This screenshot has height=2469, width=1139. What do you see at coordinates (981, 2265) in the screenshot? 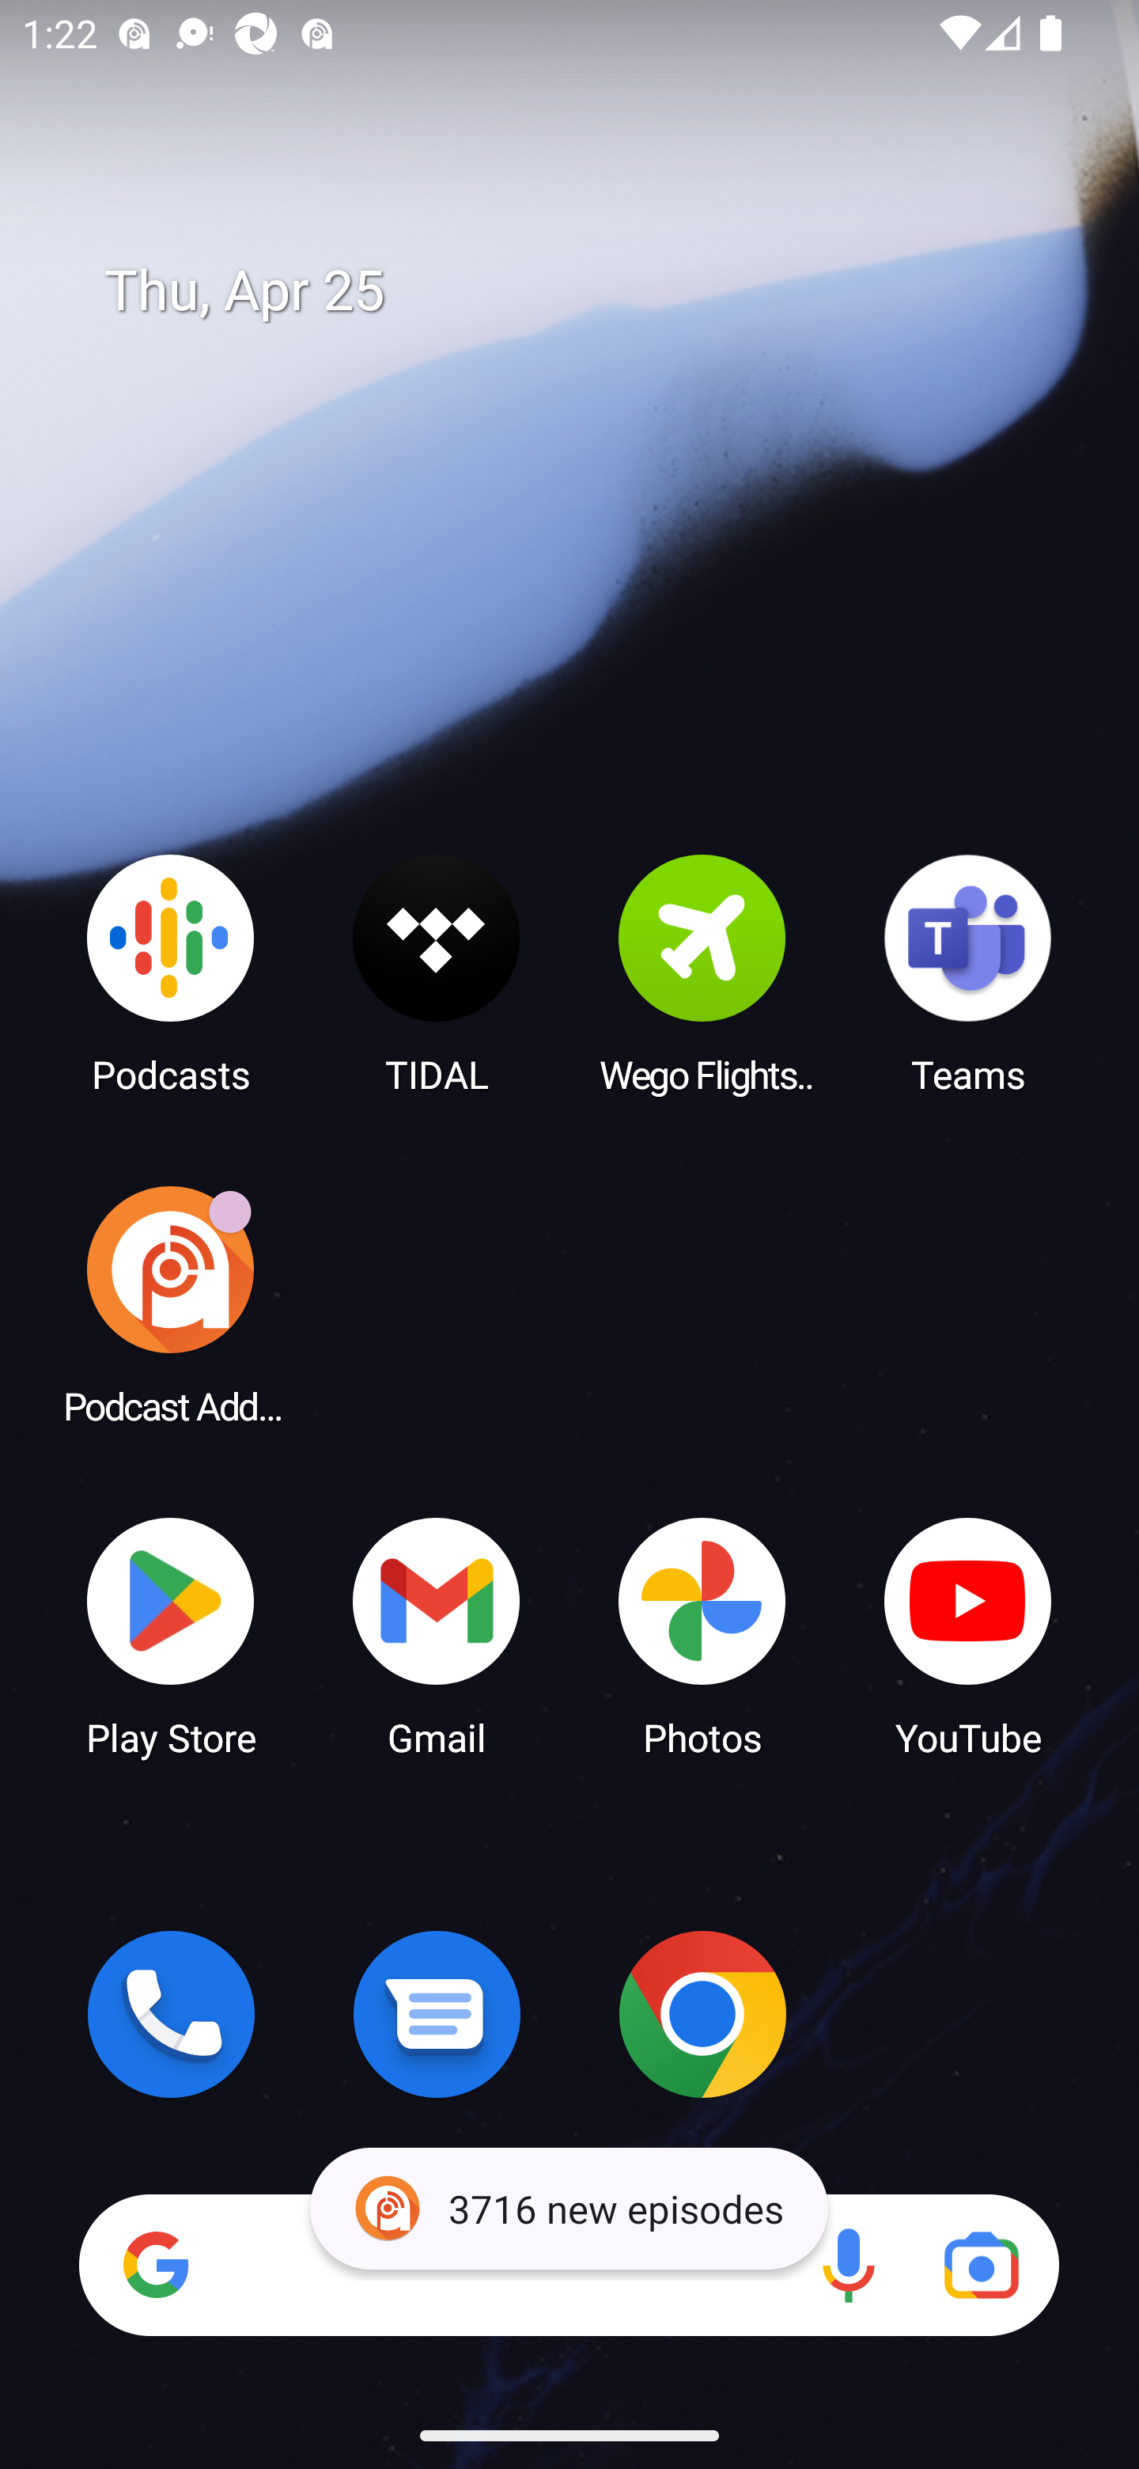
I see `Google Lens` at bounding box center [981, 2265].